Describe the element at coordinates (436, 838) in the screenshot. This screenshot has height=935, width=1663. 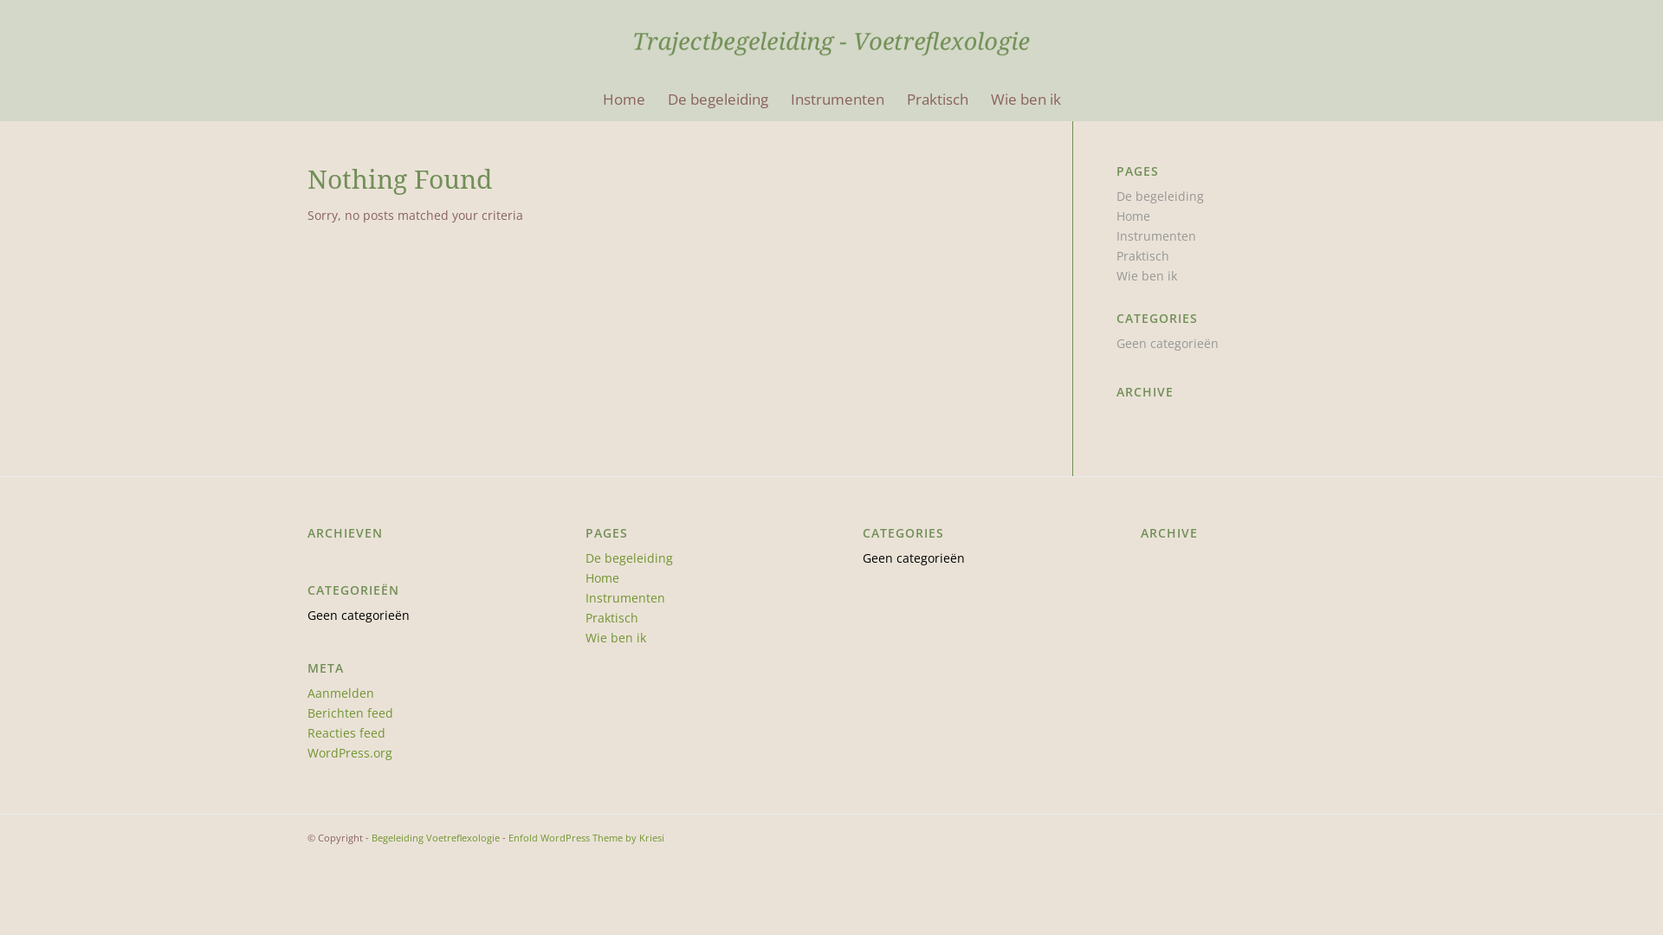
I see `Begeleiding Voetreflexologie` at that location.